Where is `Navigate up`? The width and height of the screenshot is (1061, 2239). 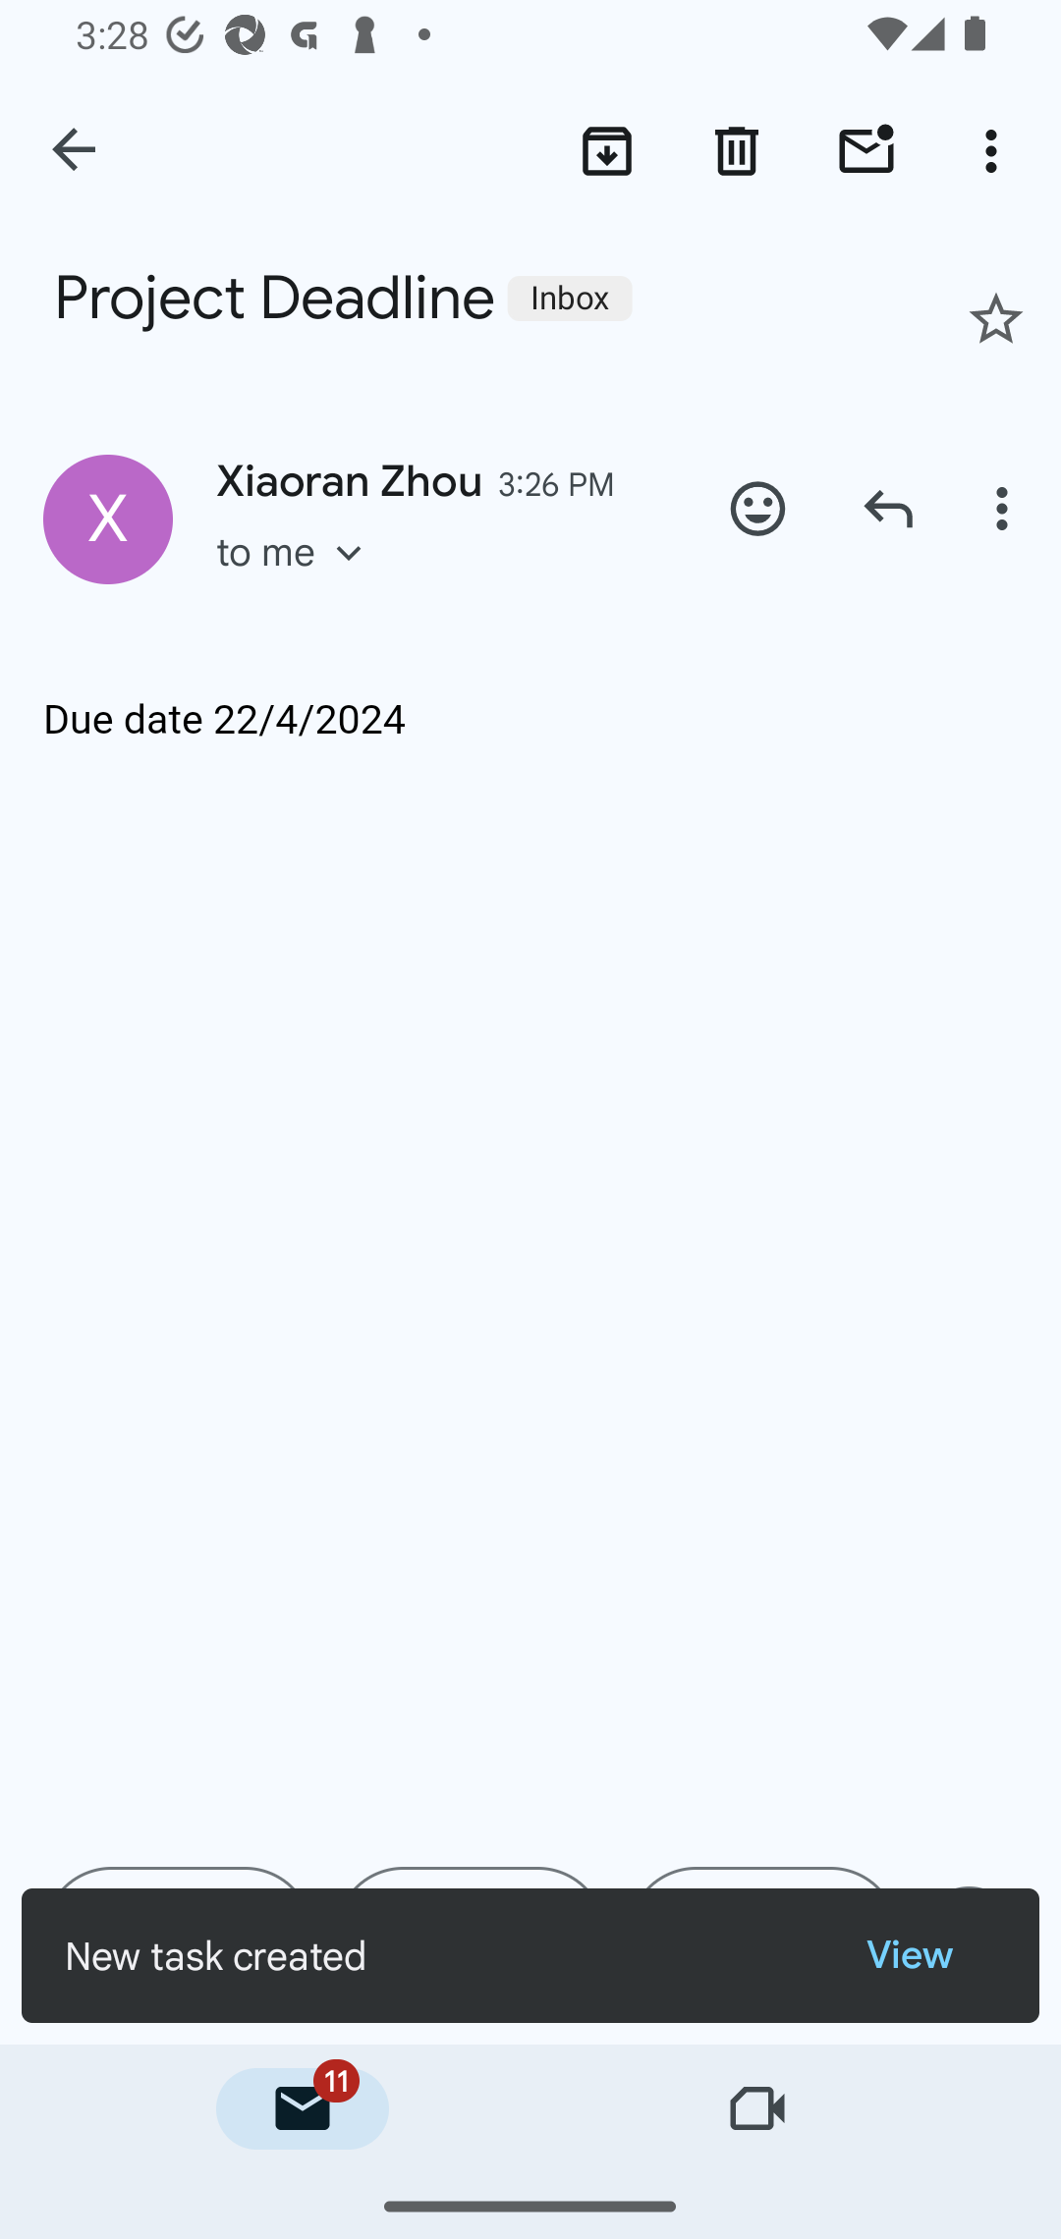
Navigate up is located at coordinates (76, 151).